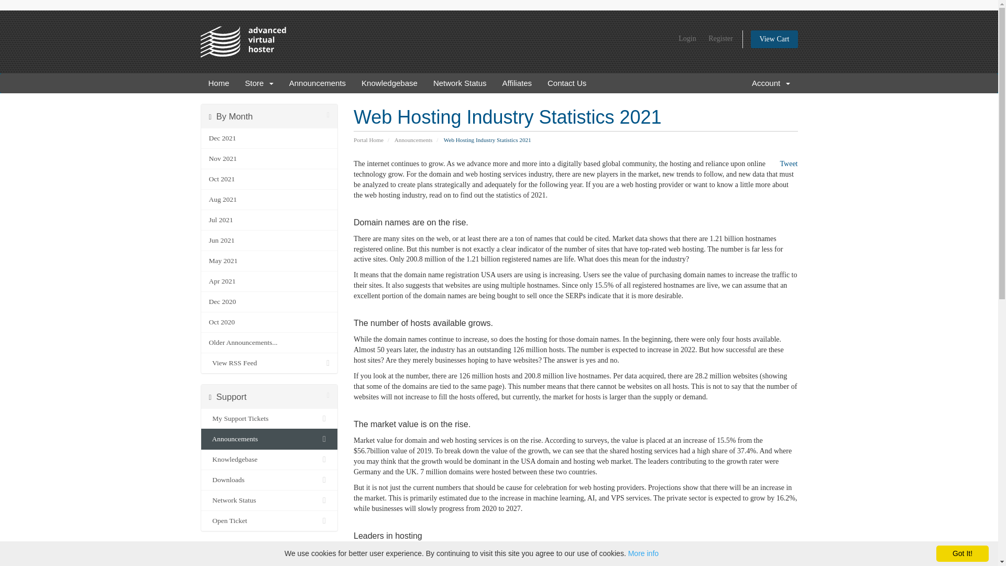 Image resolution: width=1006 pixels, height=566 pixels. What do you see at coordinates (218, 83) in the screenshot?
I see `Home` at bounding box center [218, 83].